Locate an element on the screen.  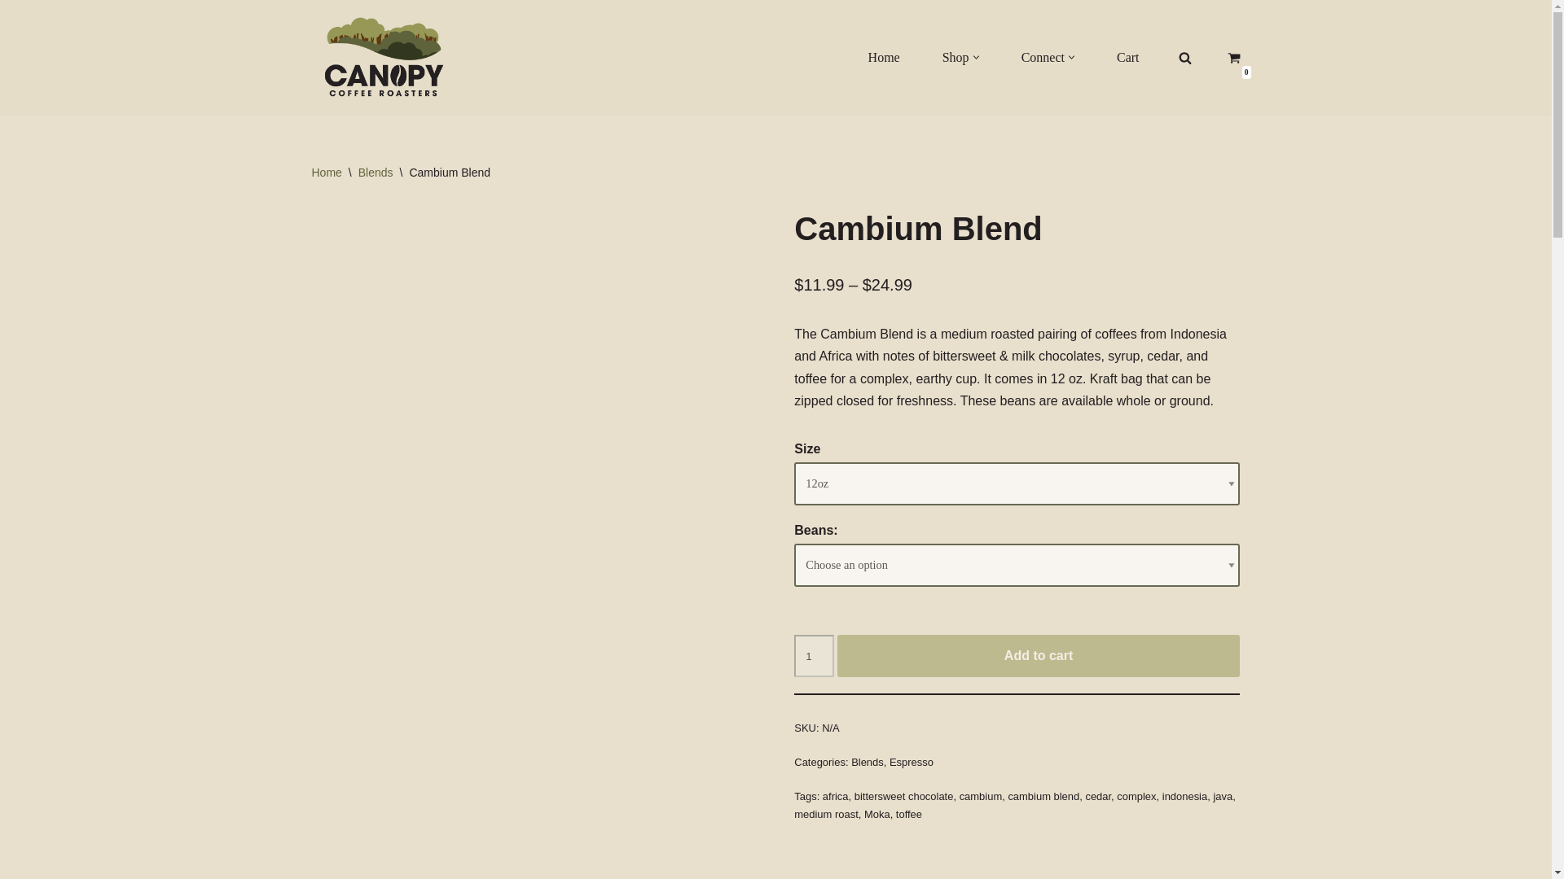
1 is located at coordinates (814, 655).